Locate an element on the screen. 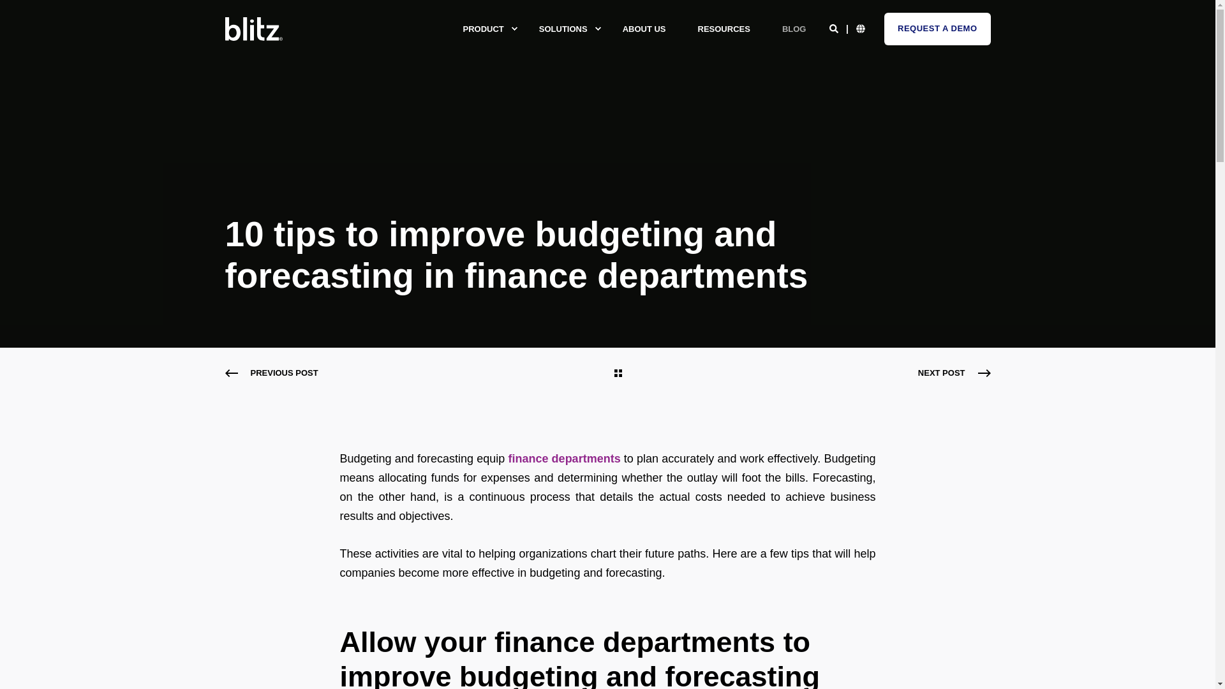 This screenshot has height=689, width=1225. PRODUCT is located at coordinates (485, 29).